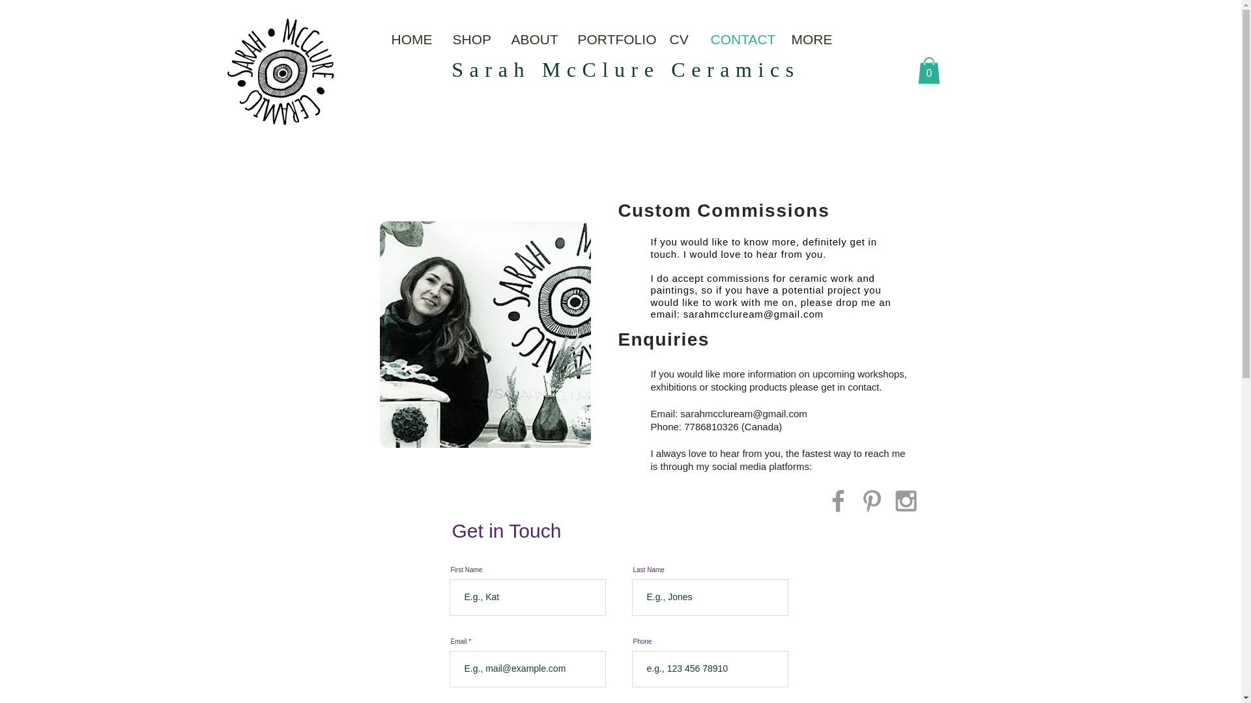  Describe the element at coordinates (472, 39) in the screenshot. I see `SHOP` at that location.